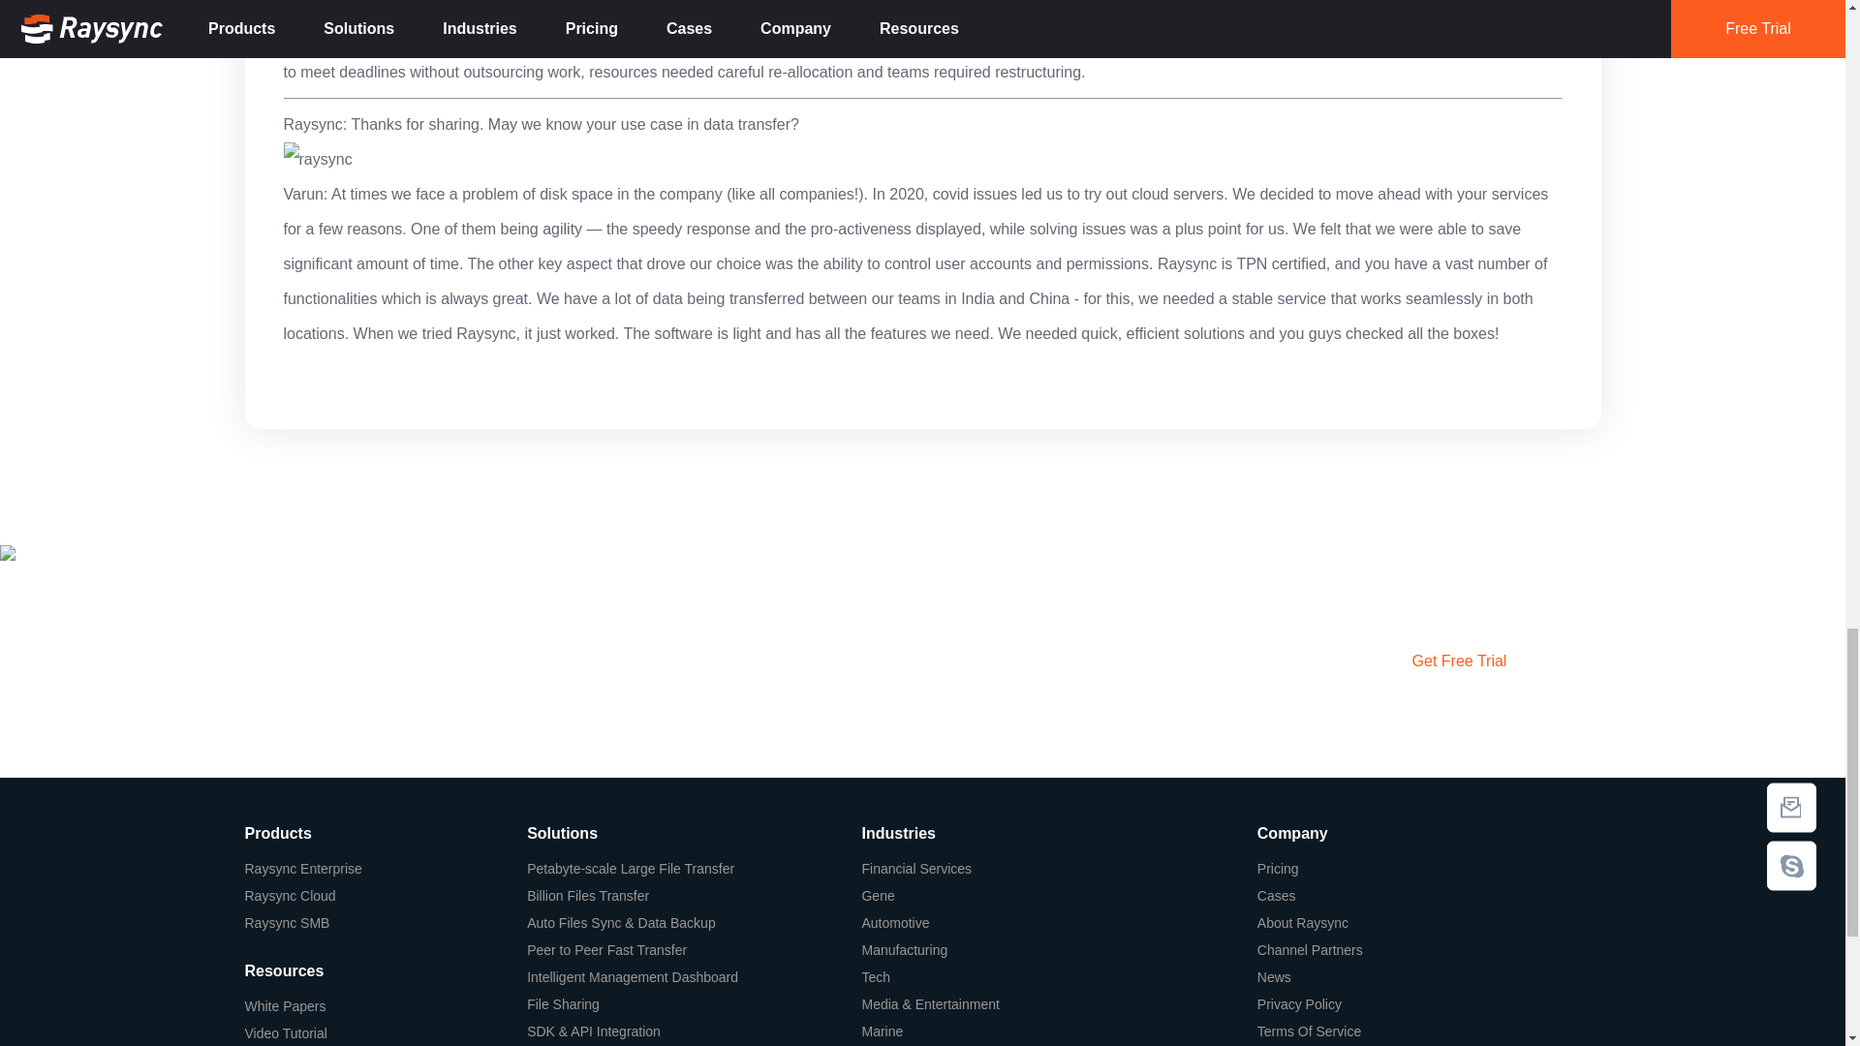 Image resolution: width=1860 pixels, height=1046 pixels. I want to click on Get Free Trial, so click(1458, 661).